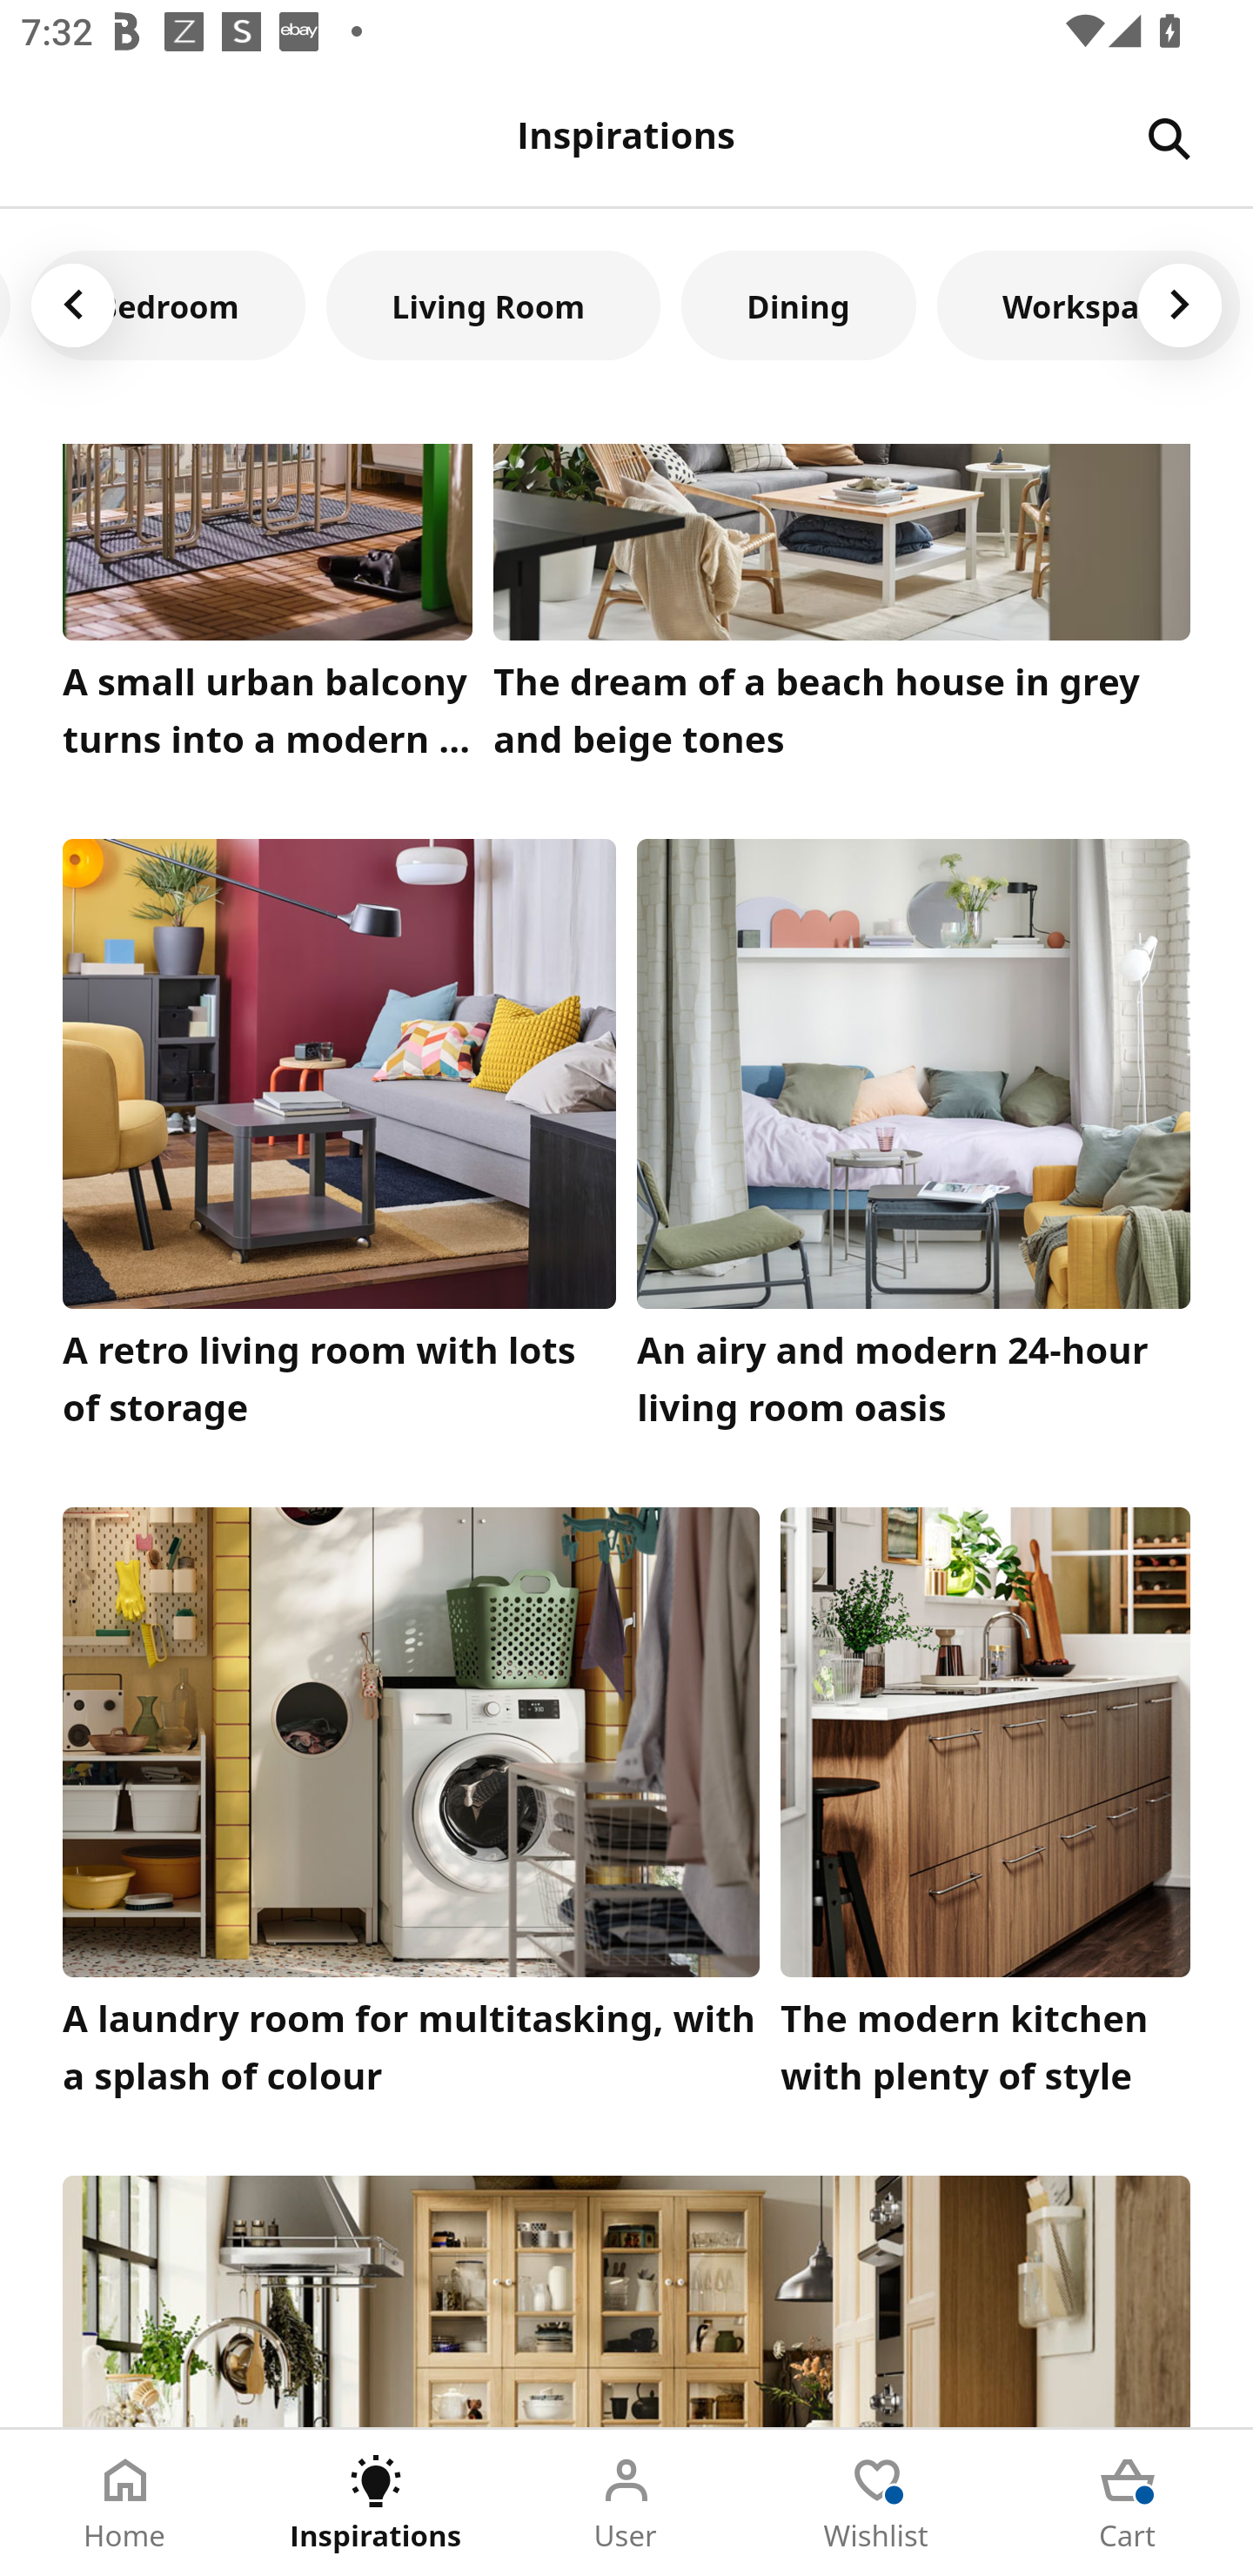 This screenshot has height=2576, width=1253. I want to click on An airy and modern 24-hour living room oasis, so click(914, 1142).